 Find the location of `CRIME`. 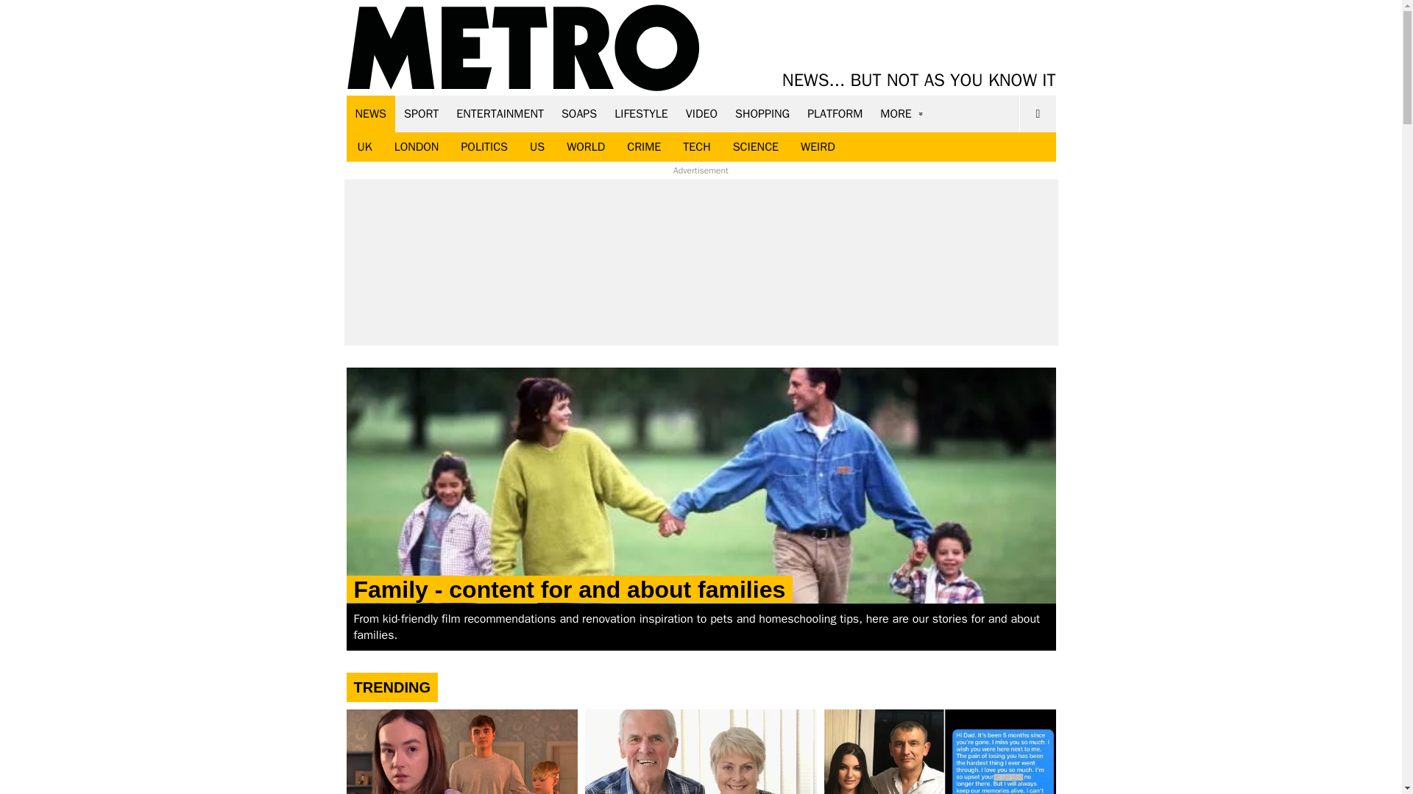

CRIME is located at coordinates (644, 147).